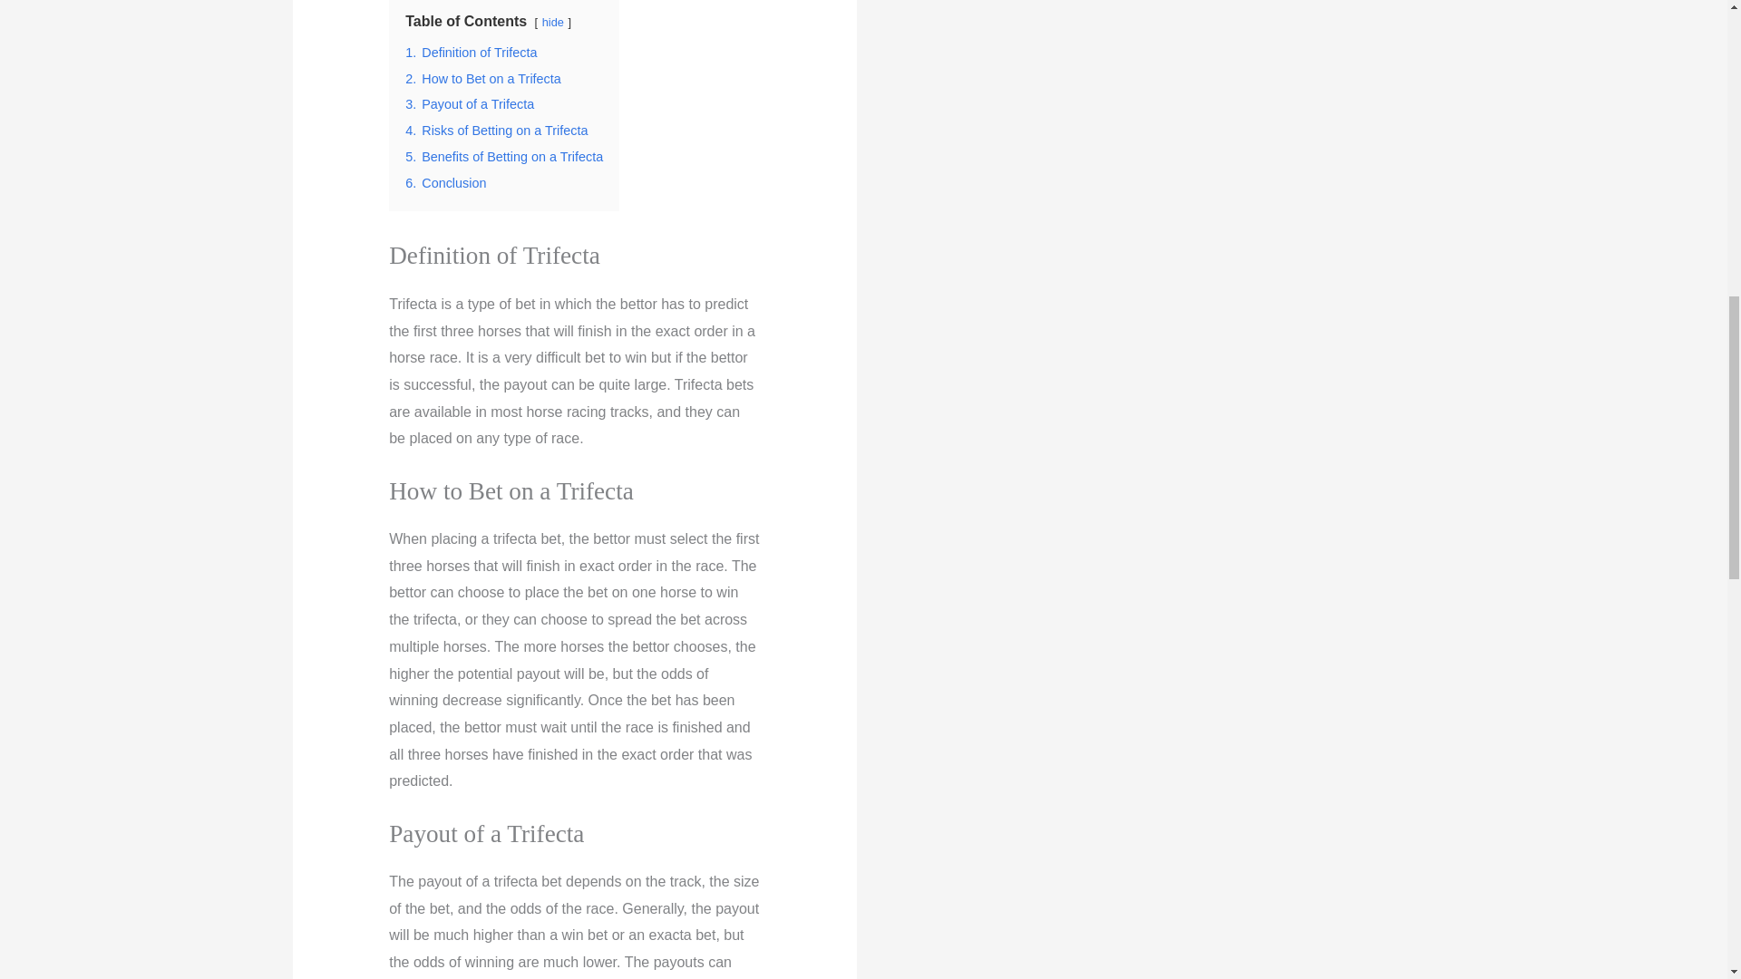 The image size is (1741, 979). Describe the element at coordinates (471, 52) in the screenshot. I see `1. Definition of Trifecta` at that location.